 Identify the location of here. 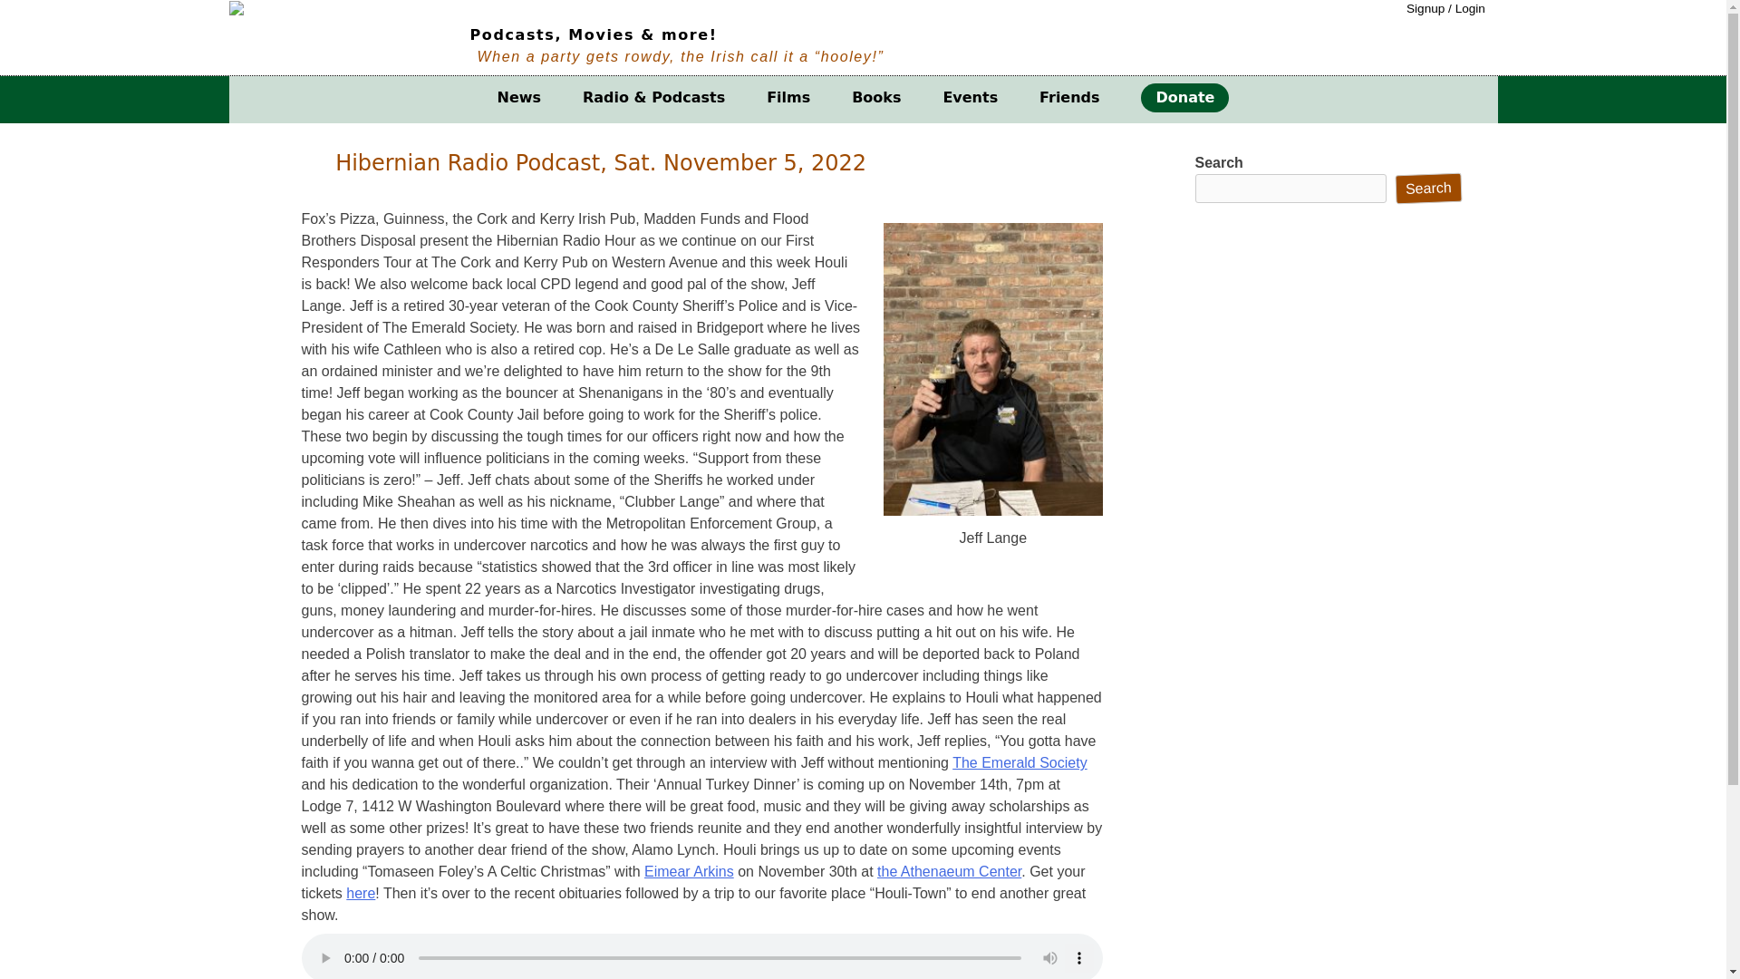
(361, 893).